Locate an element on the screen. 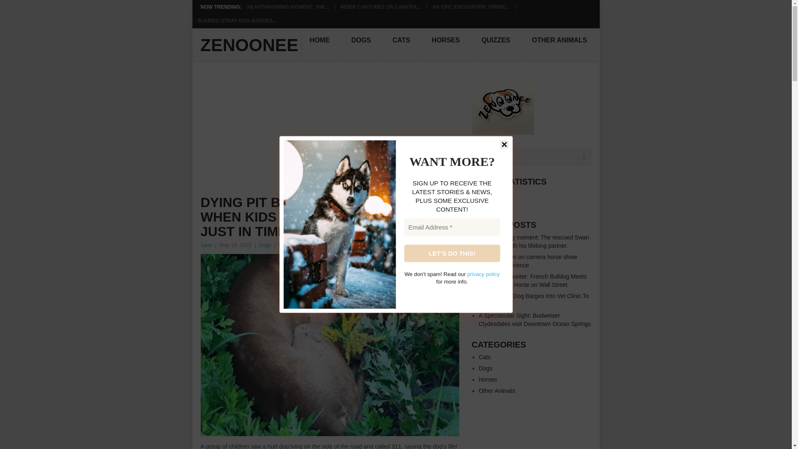 This screenshot has width=798, height=449. HOME is located at coordinates (321, 45).